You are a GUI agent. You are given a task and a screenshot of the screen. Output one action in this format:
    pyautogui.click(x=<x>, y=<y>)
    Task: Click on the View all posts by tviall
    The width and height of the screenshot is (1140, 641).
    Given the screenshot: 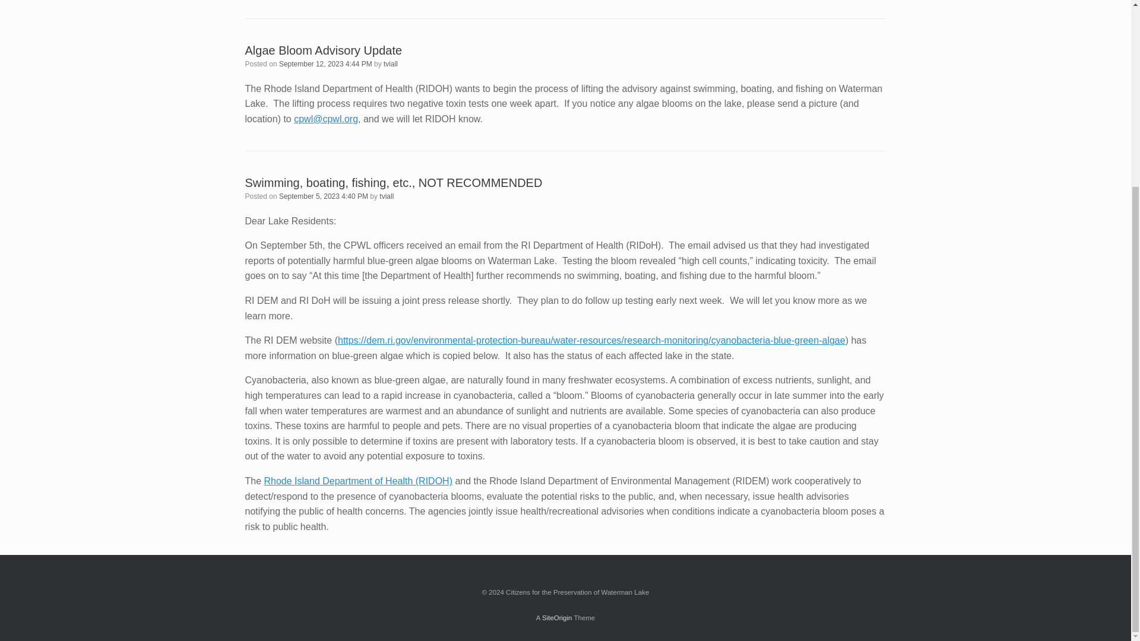 What is the action you would take?
    pyautogui.click(x=391, y=64)
    